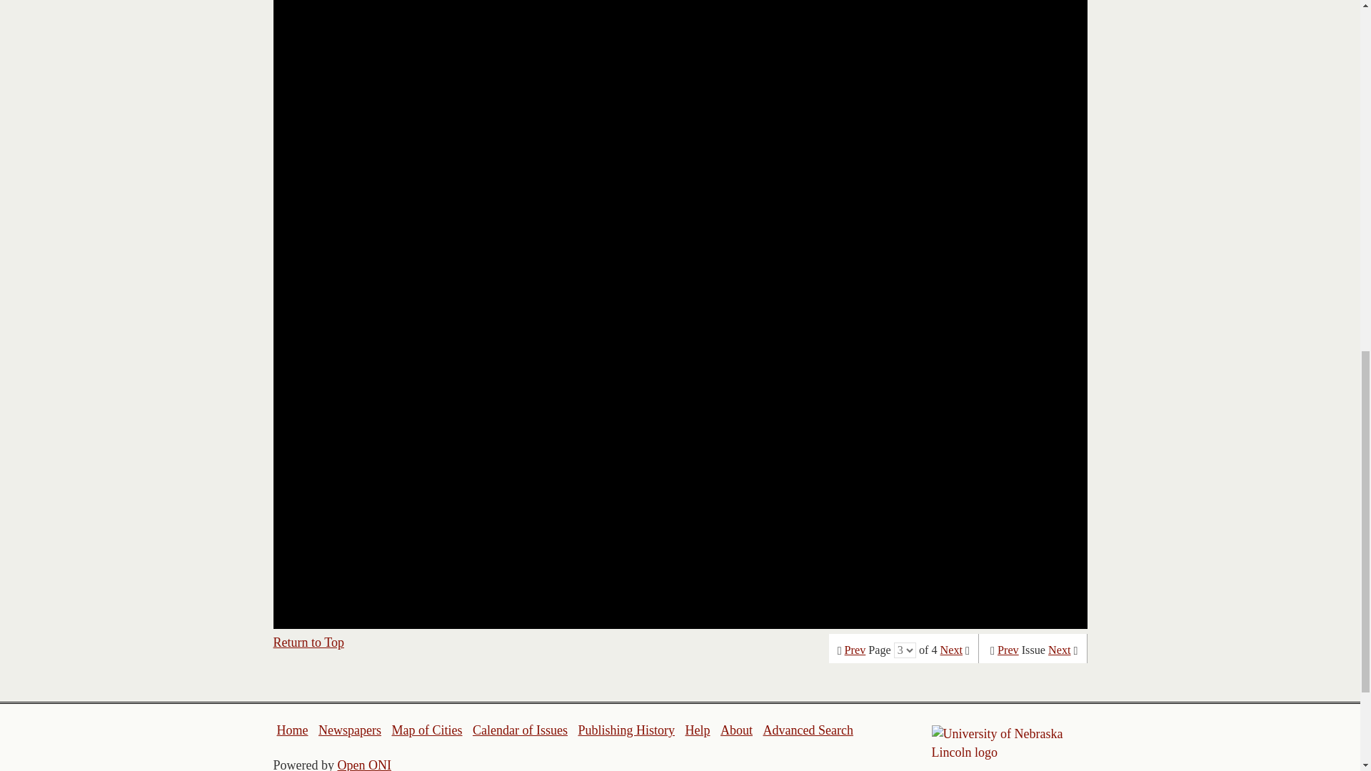  Describe the element at coordinates (951, 650) in the screenshot. I see `Next` at that location.